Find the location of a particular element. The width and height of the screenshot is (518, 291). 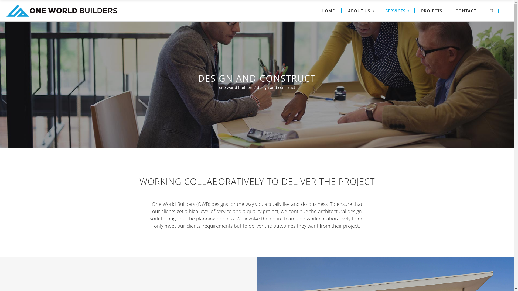

CONTACT is located at coordinates (466, 11).